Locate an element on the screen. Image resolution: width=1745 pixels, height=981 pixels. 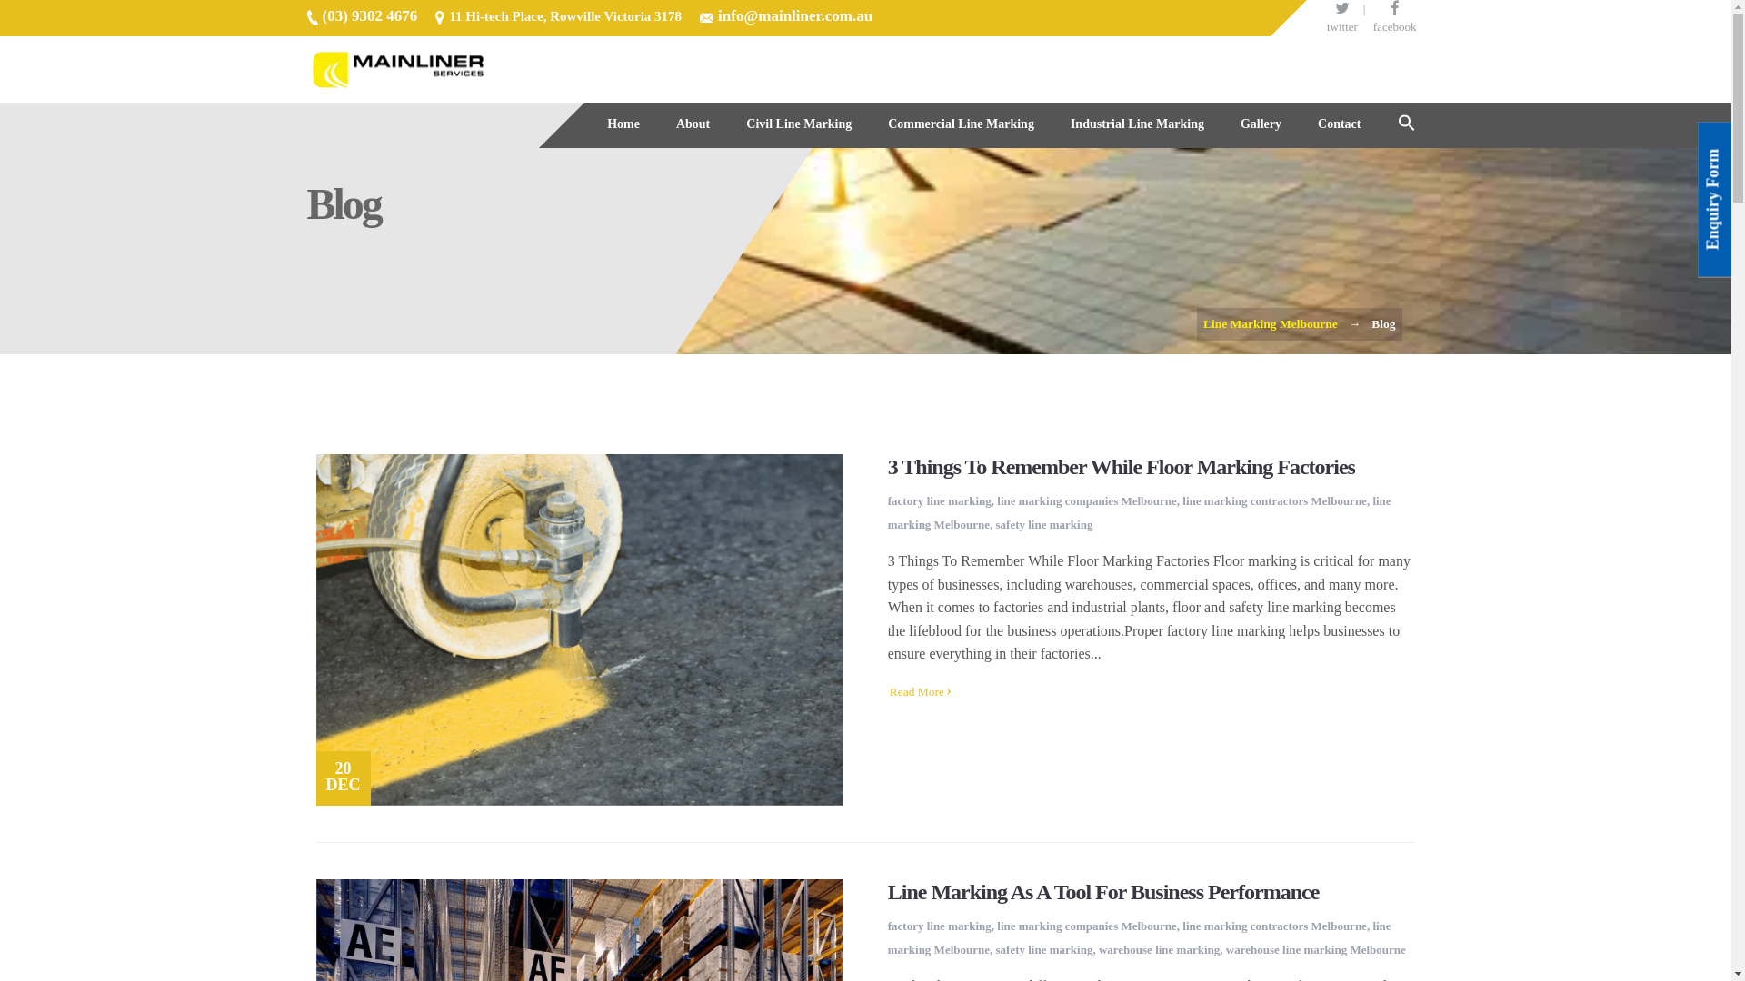
warehouse line marking Melbourne is located at coordinates (1316, 950).